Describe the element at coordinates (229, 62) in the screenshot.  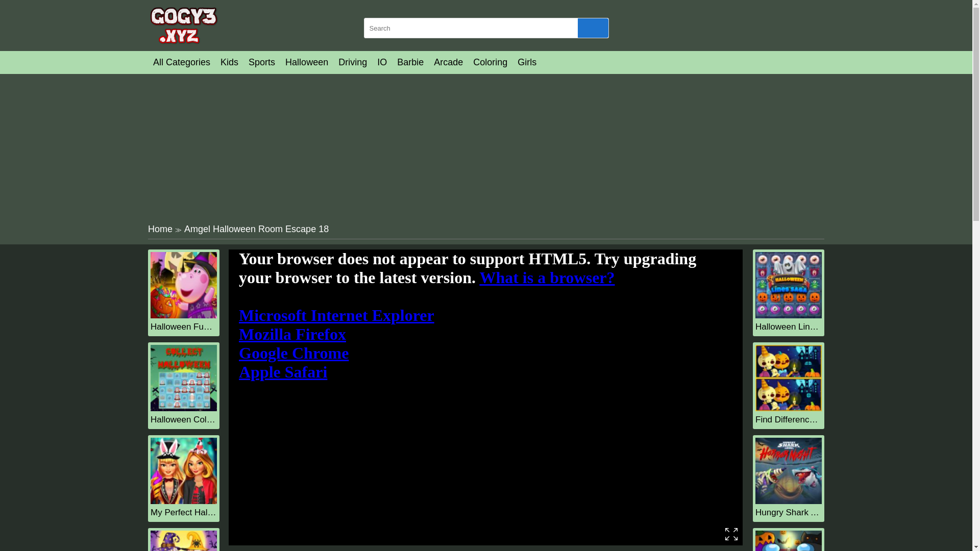
I see `Kids` at that location.